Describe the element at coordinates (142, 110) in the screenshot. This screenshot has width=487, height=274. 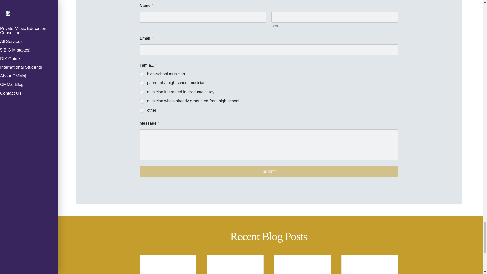
I see `other` at that location.